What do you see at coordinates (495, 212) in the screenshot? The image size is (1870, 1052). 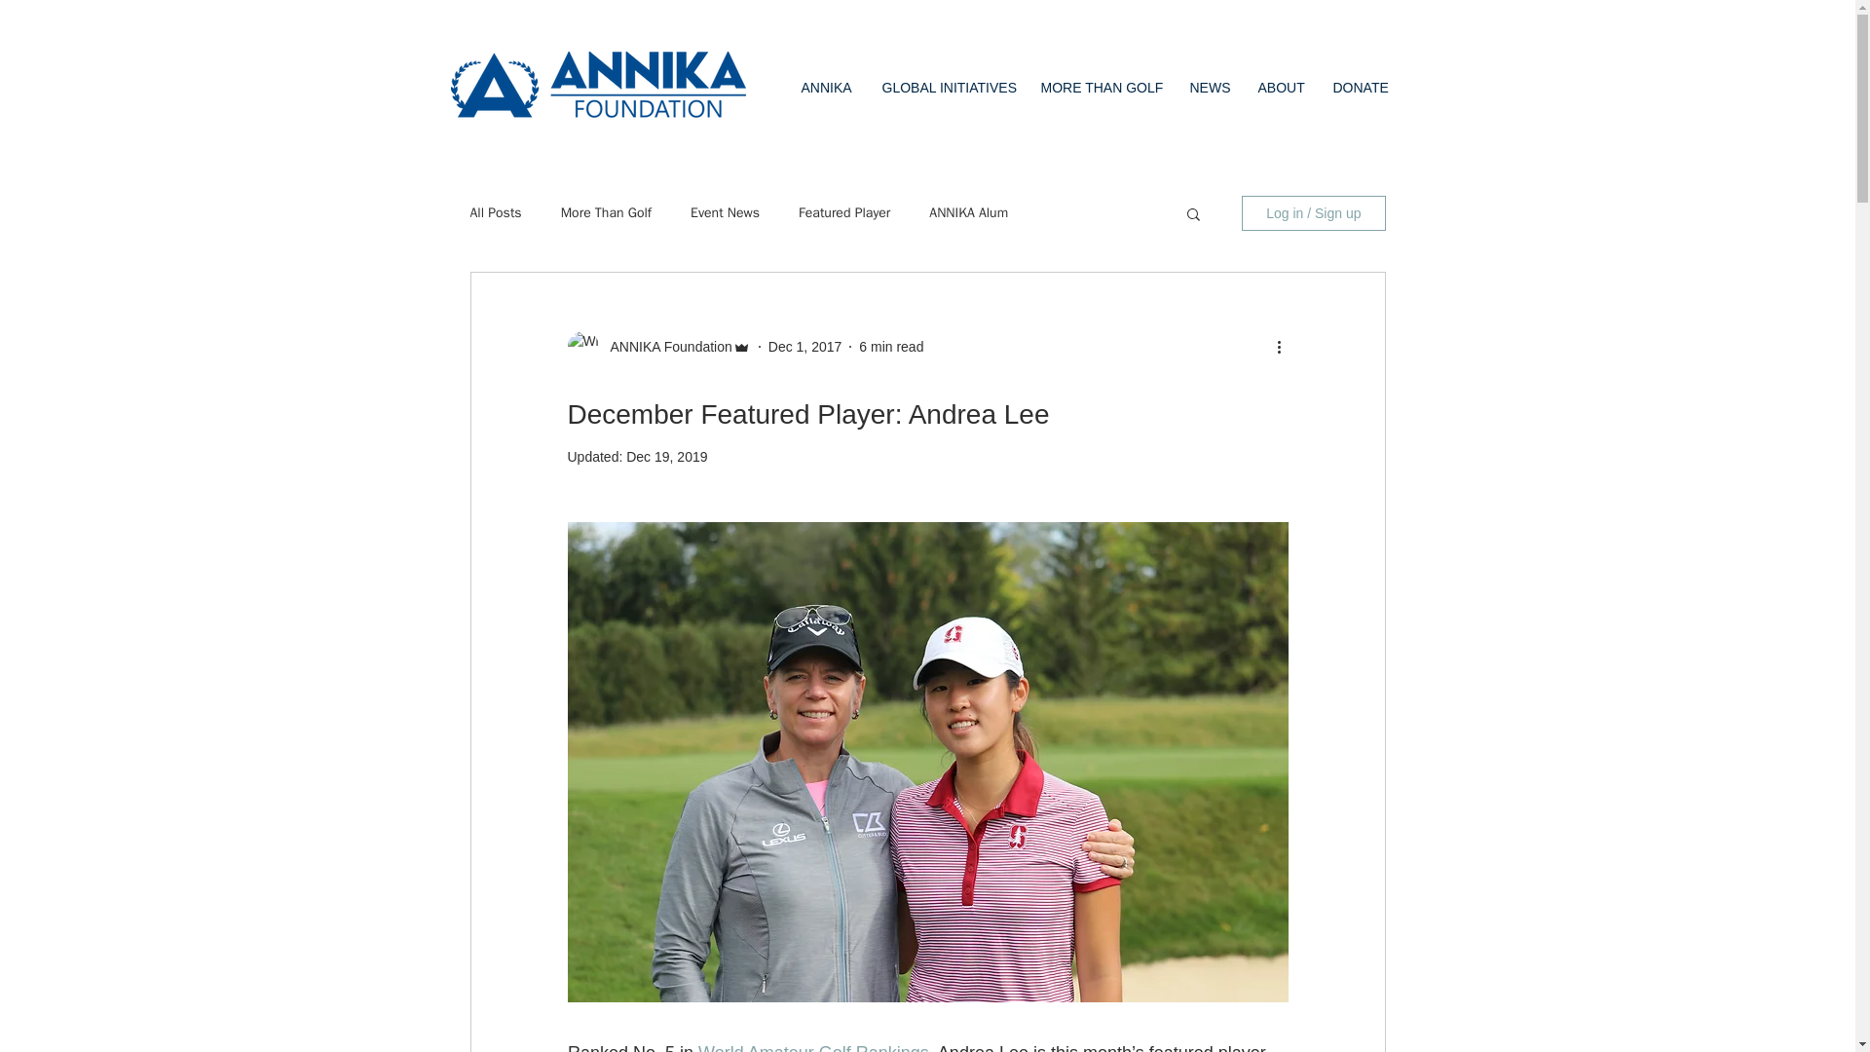 I see `All Posts` at bounding box center [495, 212].